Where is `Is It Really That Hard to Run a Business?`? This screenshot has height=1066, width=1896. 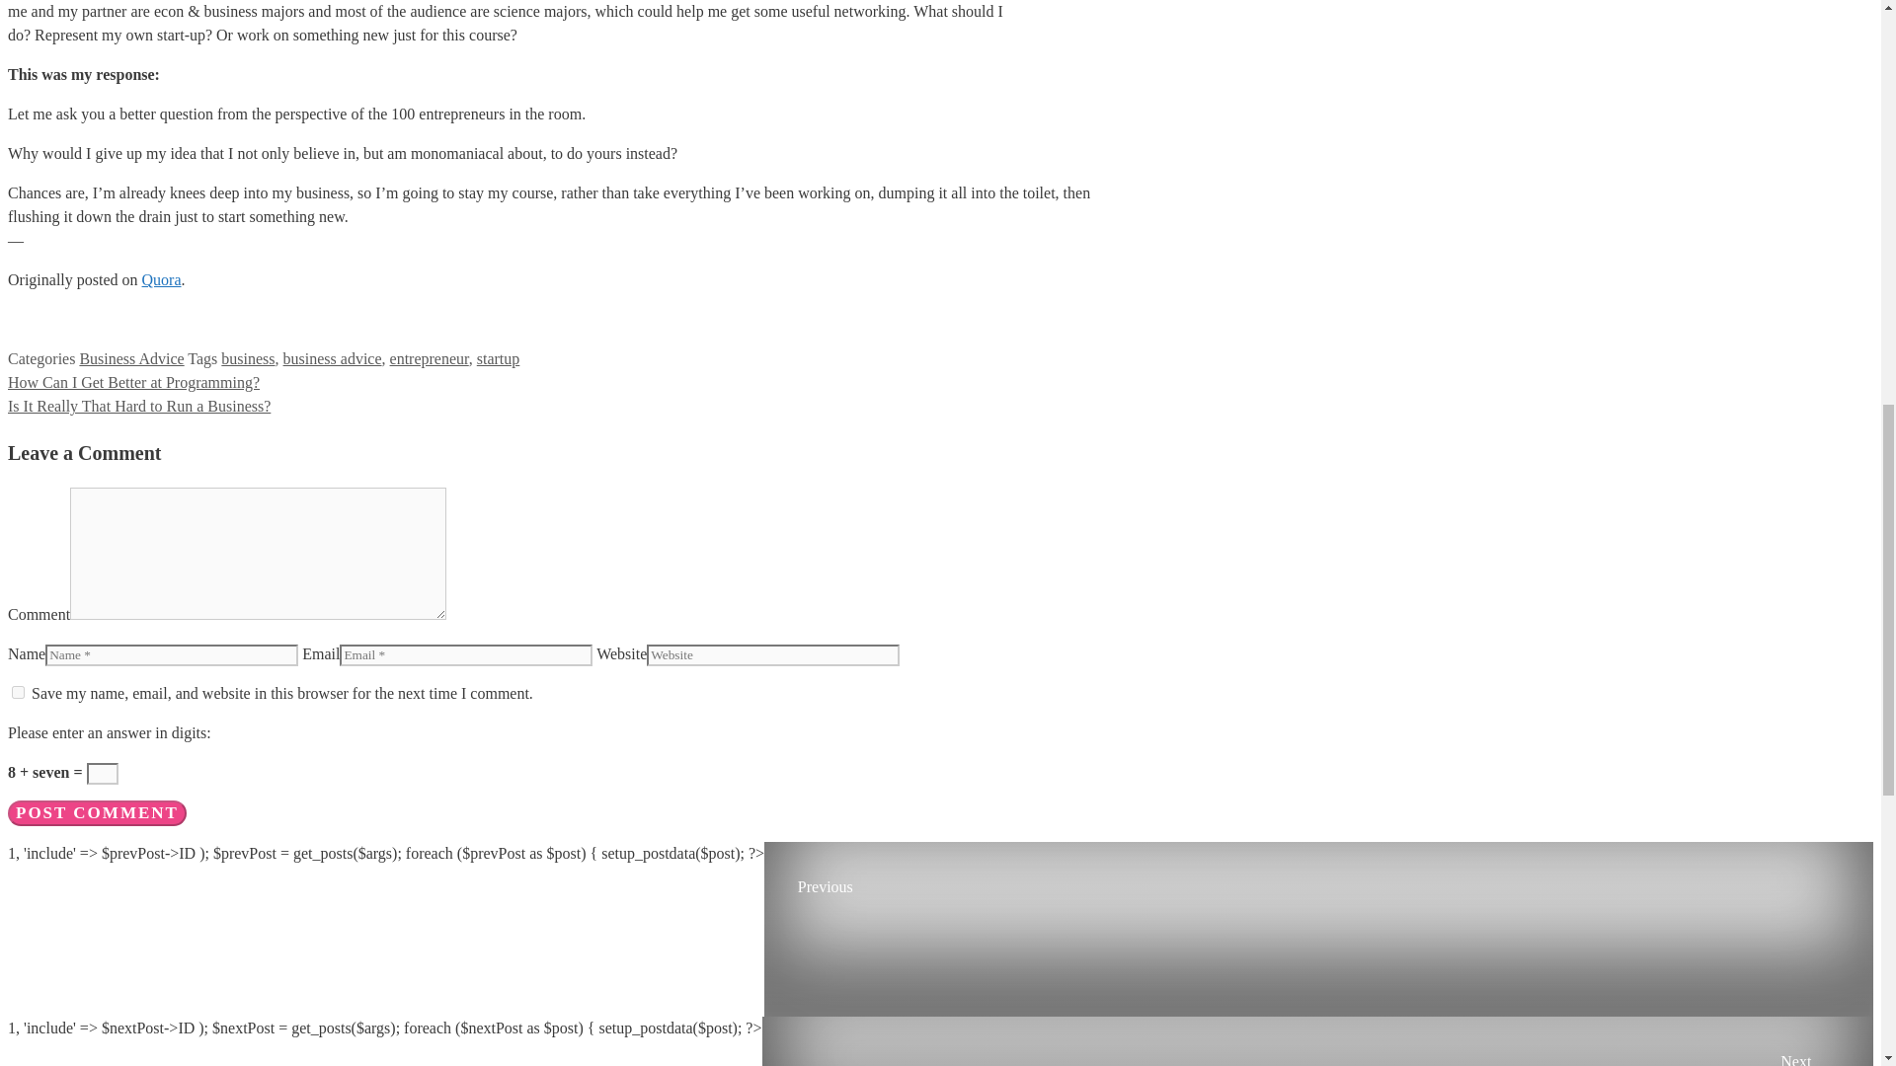
Is It Really That Hard to Run a Business? is located at coordinates (138, 406).